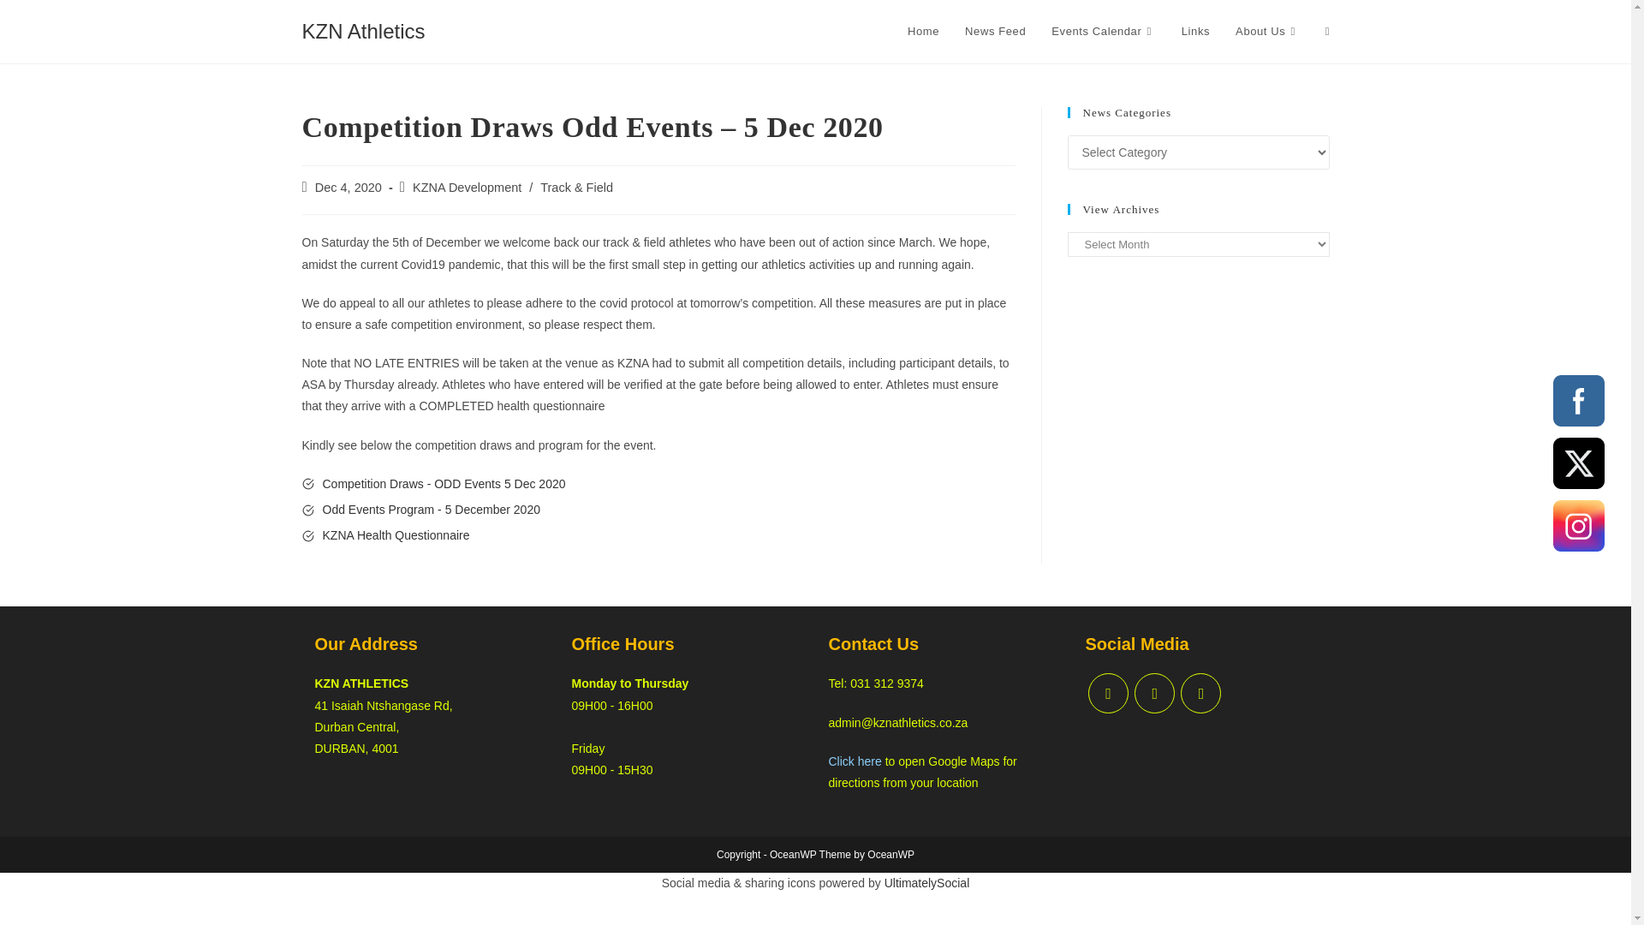 The height and width of the screenshot is (925, 1644). What do you see at coordinates (923, 32) in the screenshot?
I see `Home` at bounding box center [923, 32].